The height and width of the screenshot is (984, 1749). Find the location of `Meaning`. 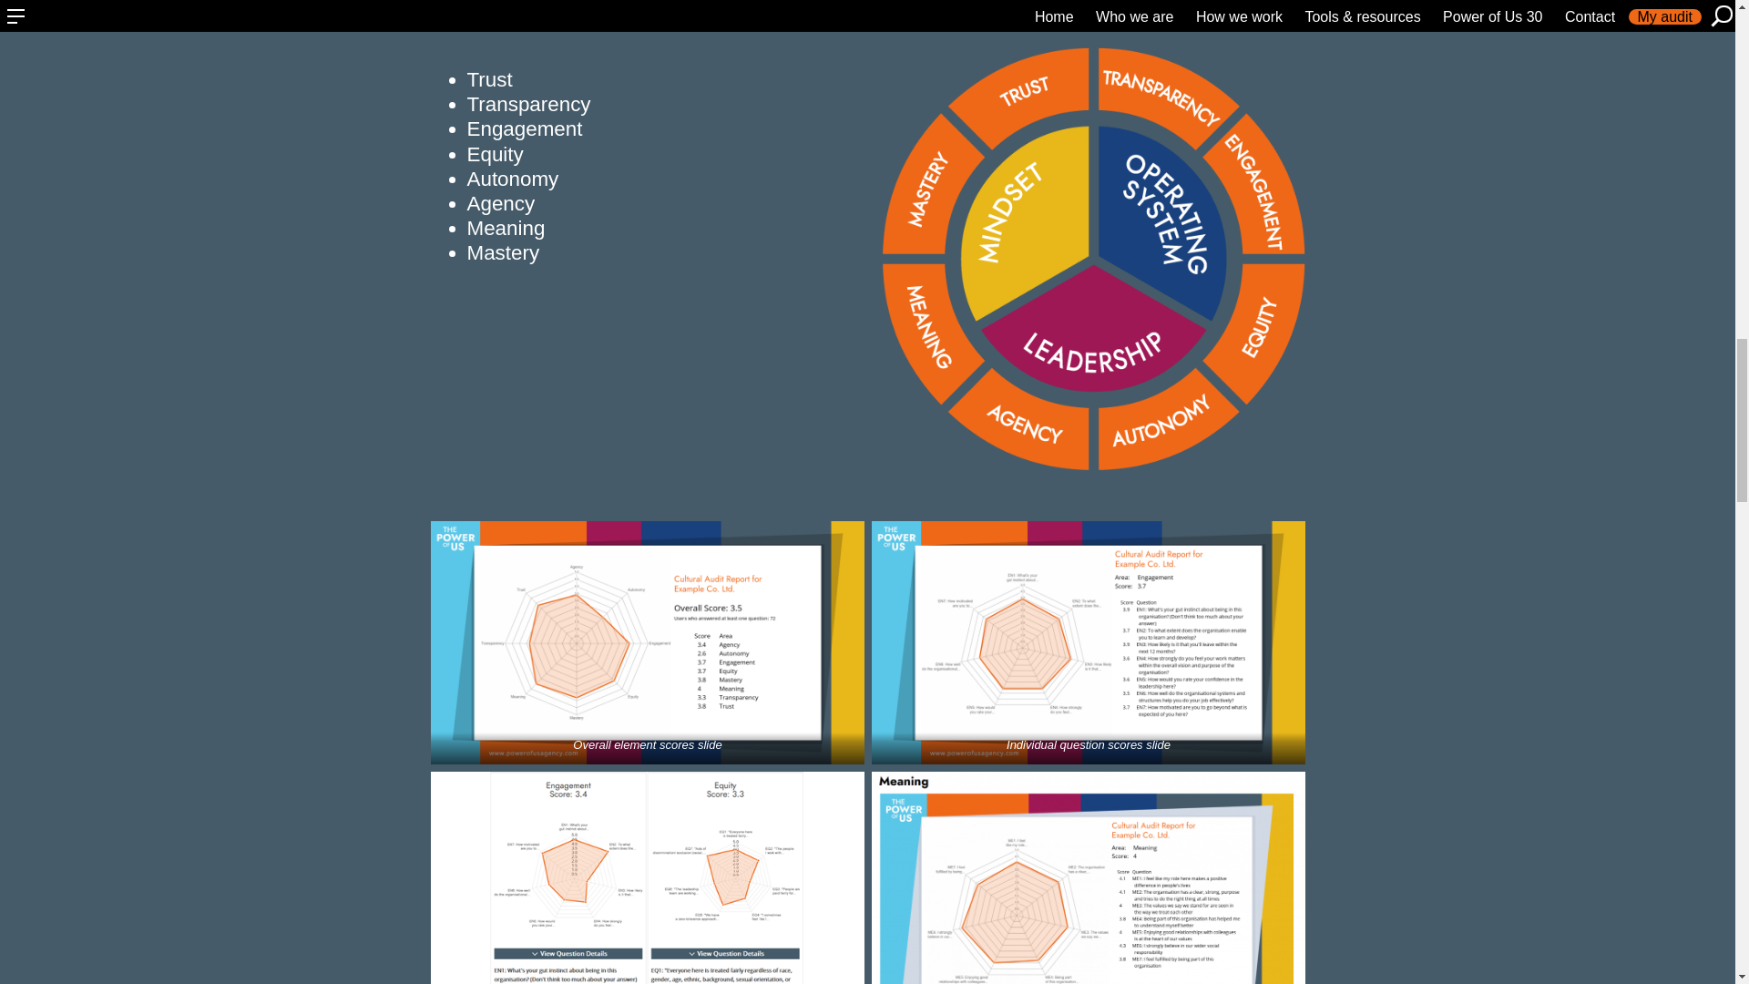

Meaning is located at coordinates (505, 228).